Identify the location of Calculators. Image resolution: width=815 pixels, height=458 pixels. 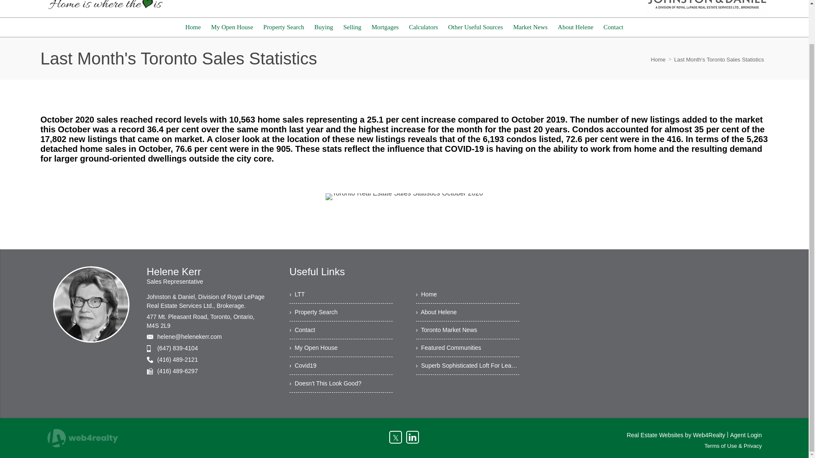
(423, 27).